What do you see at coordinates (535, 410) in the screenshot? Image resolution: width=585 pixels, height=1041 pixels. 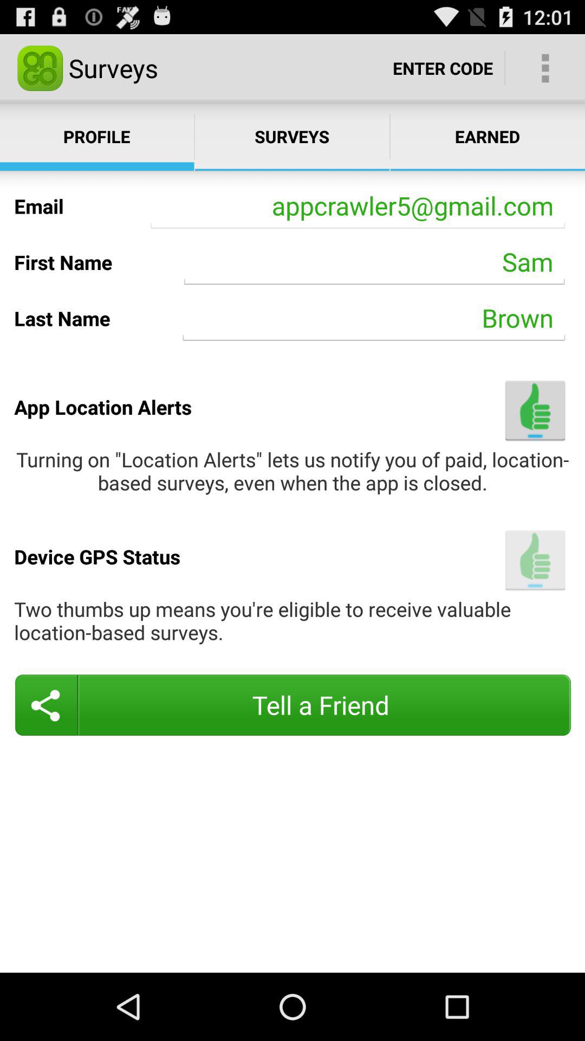 I see `turn off the item below brown` at bounding box center [535, 410].